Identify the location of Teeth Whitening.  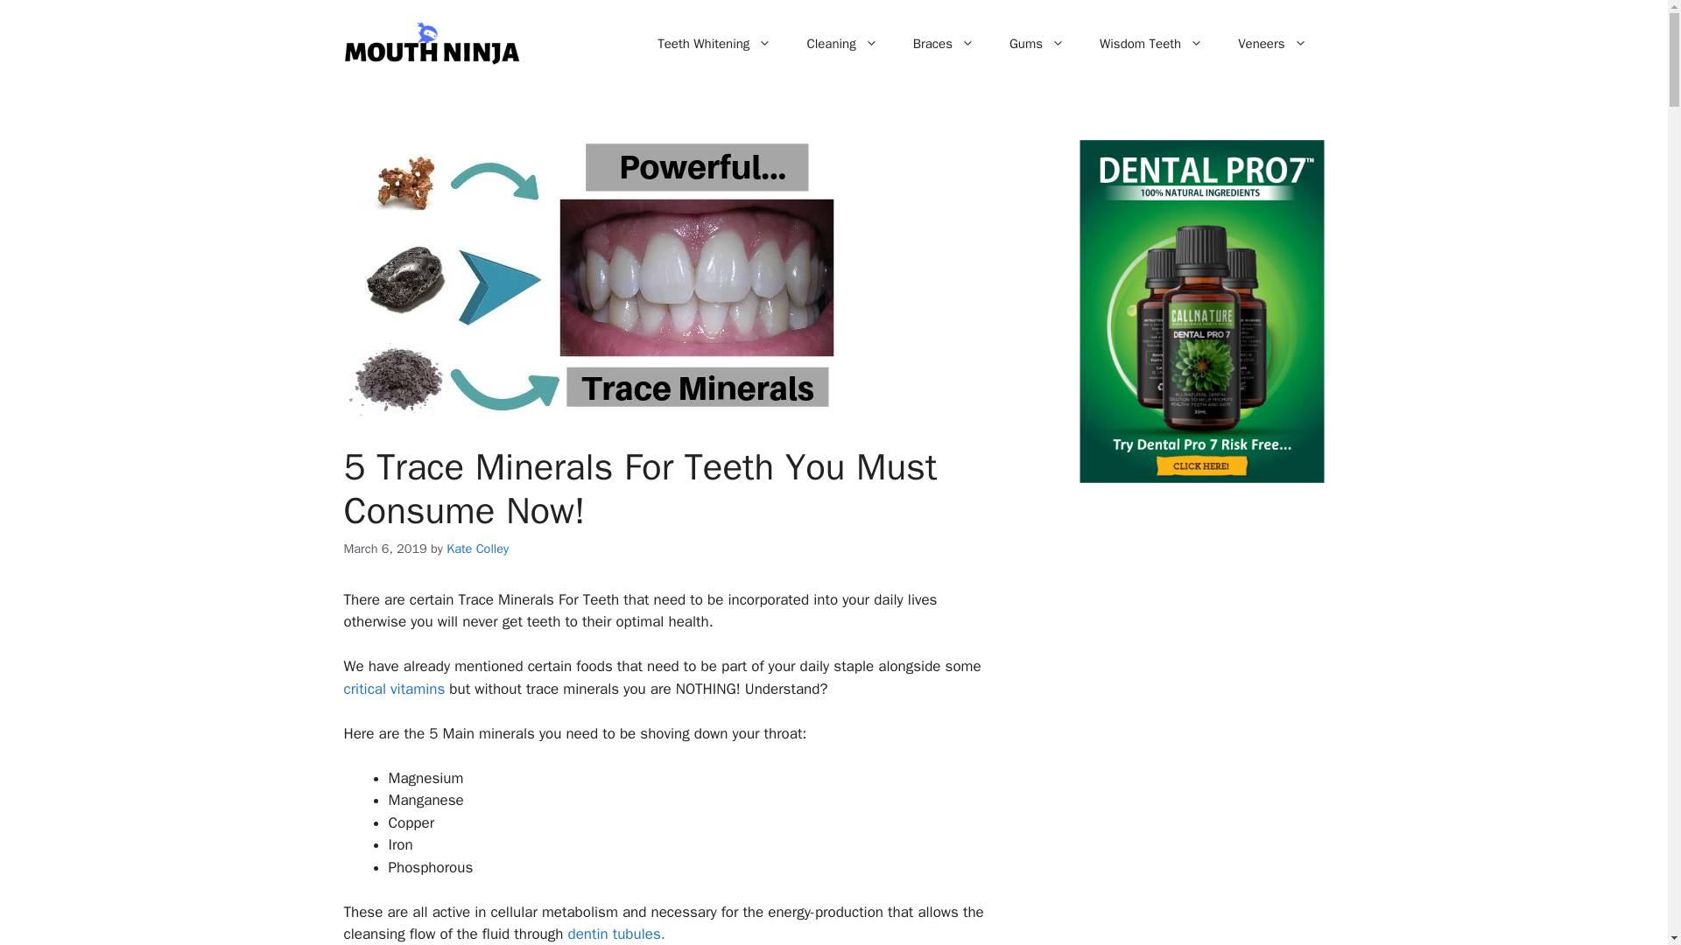
(714, 44).